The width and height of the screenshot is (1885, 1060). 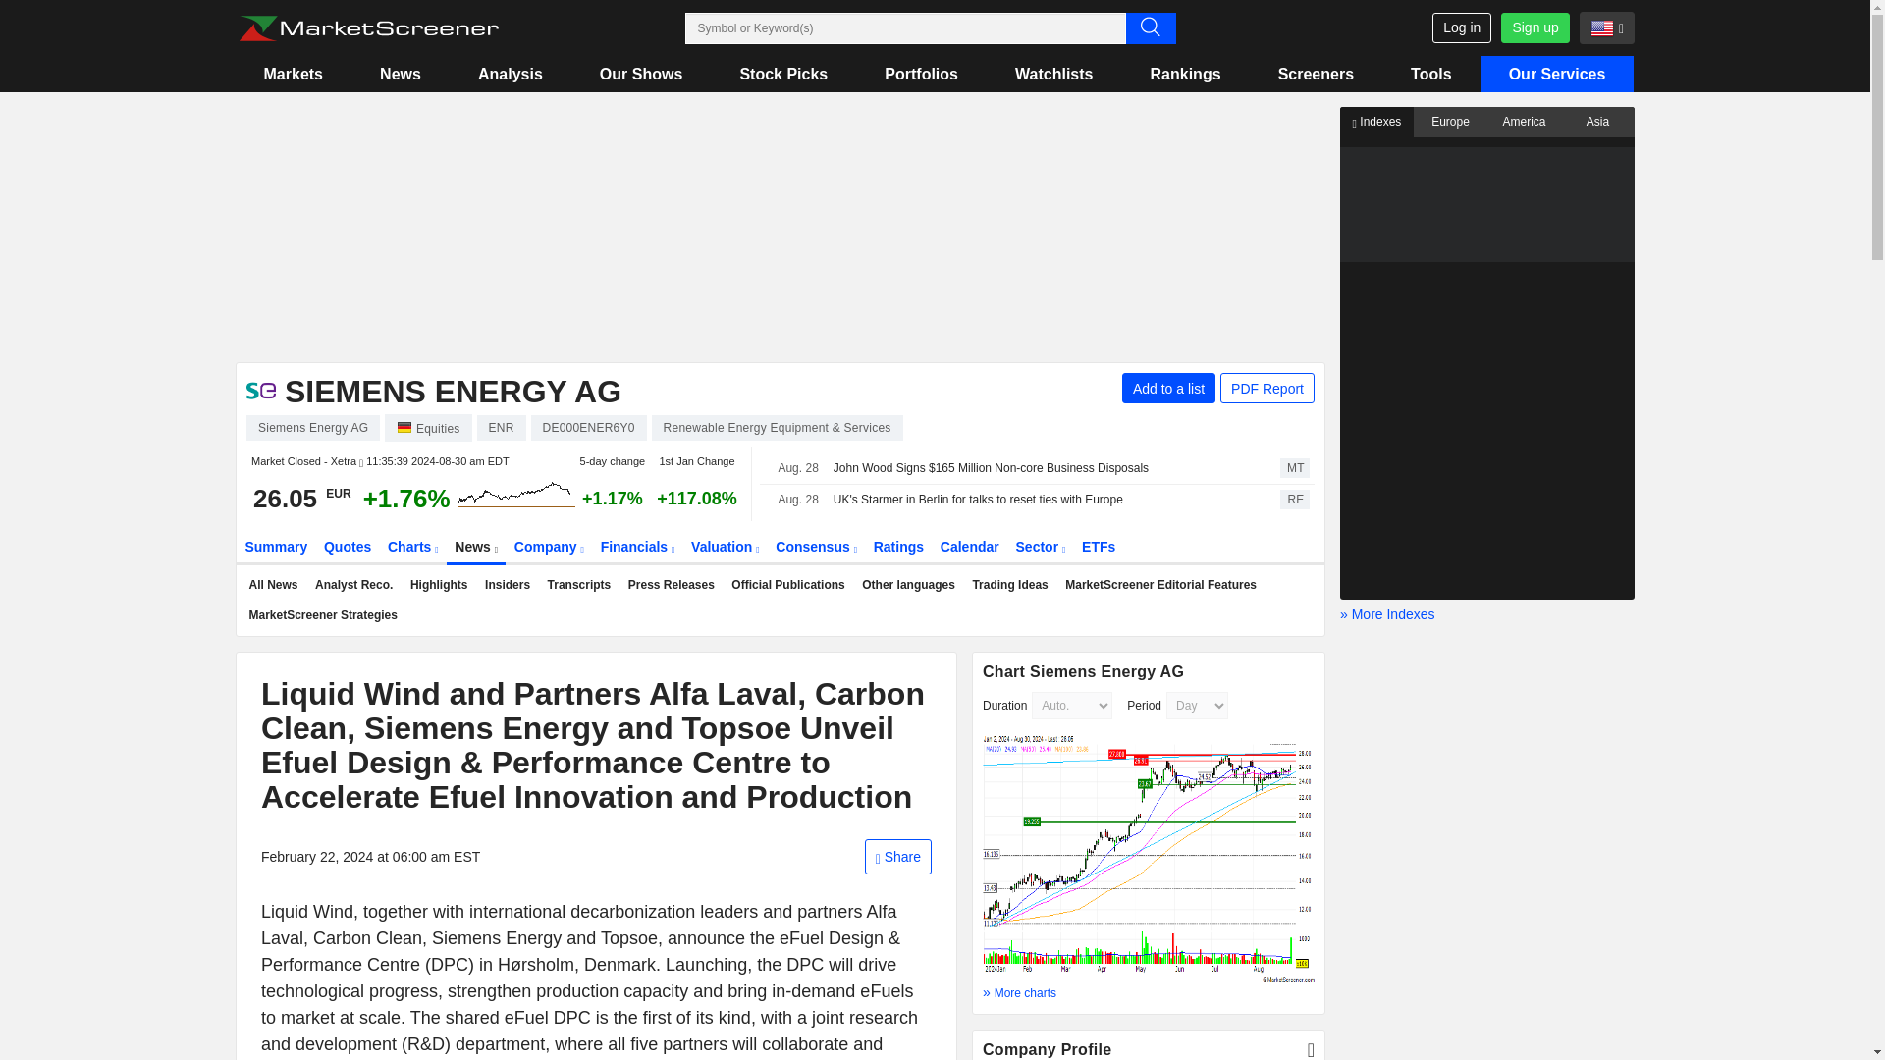 I want to click on Log in, so click(x=1461, y=27).